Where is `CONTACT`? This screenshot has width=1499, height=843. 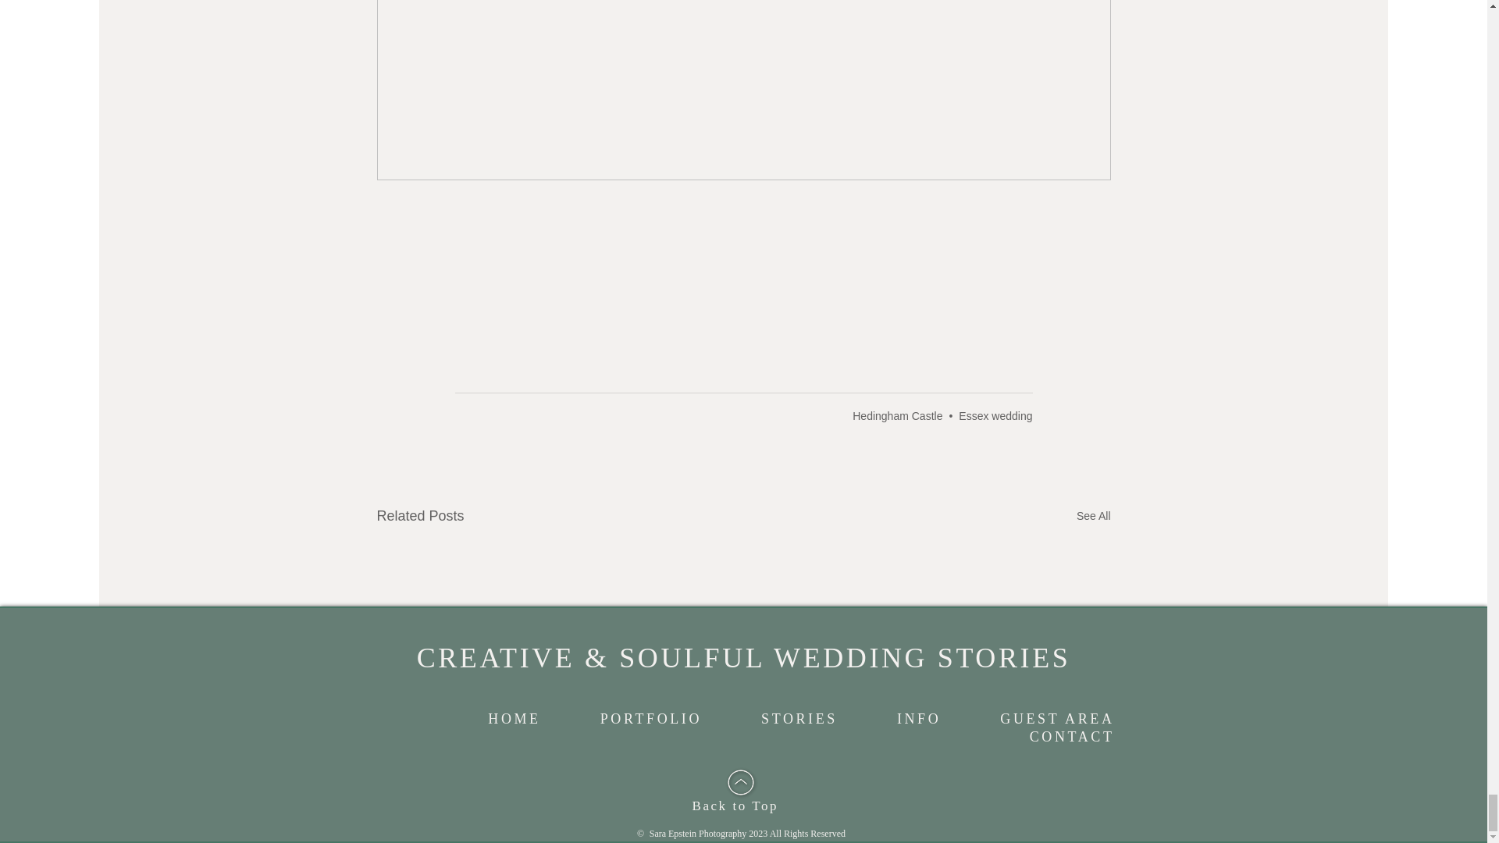 CONTACT is located at coordinates (1072, 737).